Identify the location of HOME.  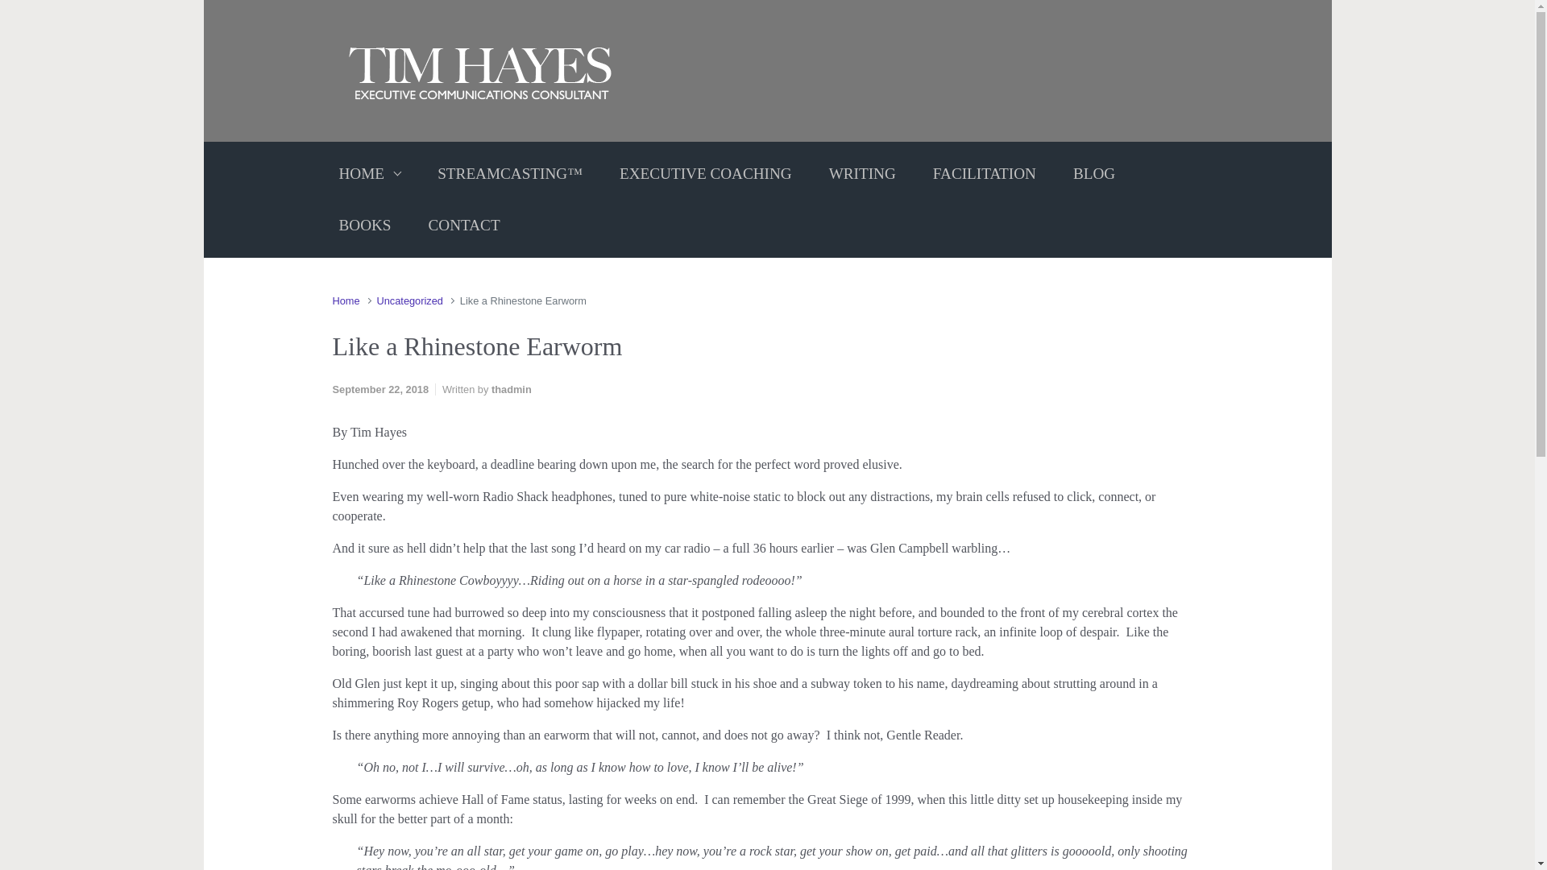
(369, 174).